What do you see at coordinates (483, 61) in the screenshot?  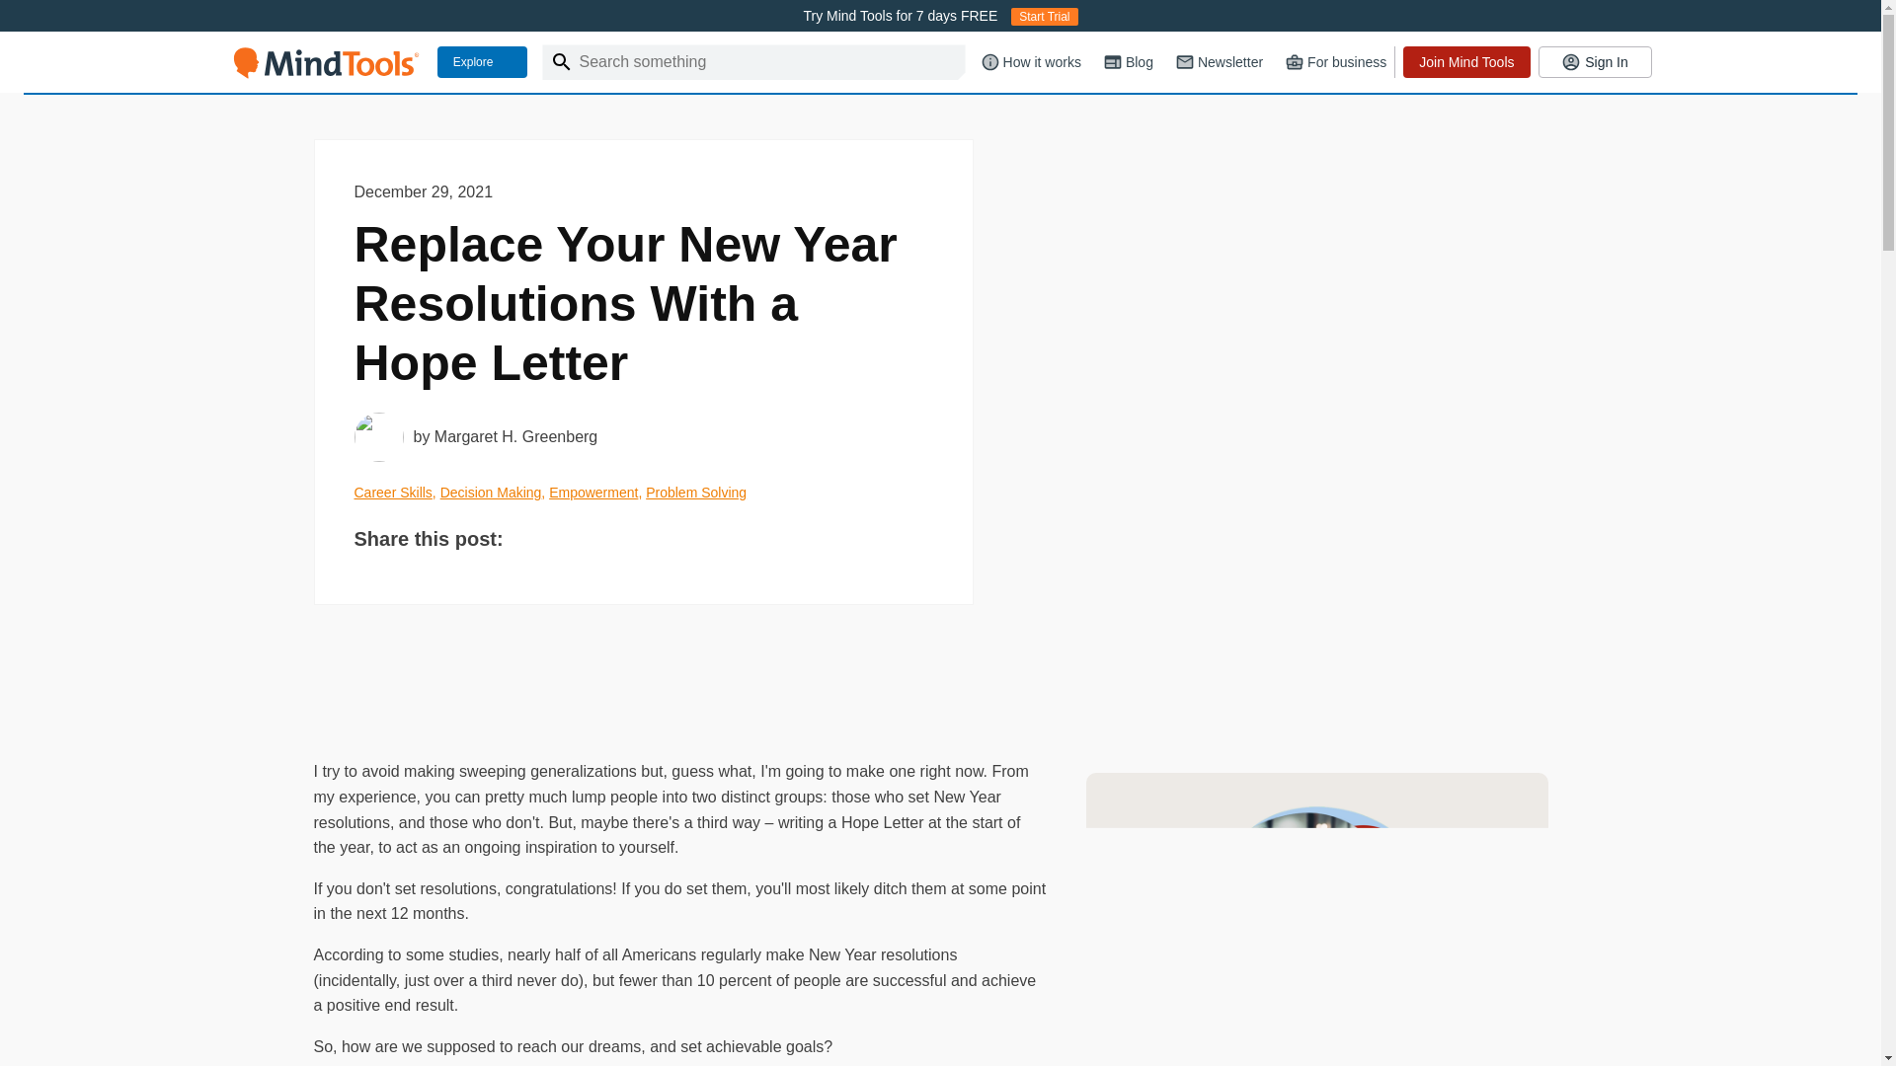 I see `Explore` at bounding box center [483, 61].